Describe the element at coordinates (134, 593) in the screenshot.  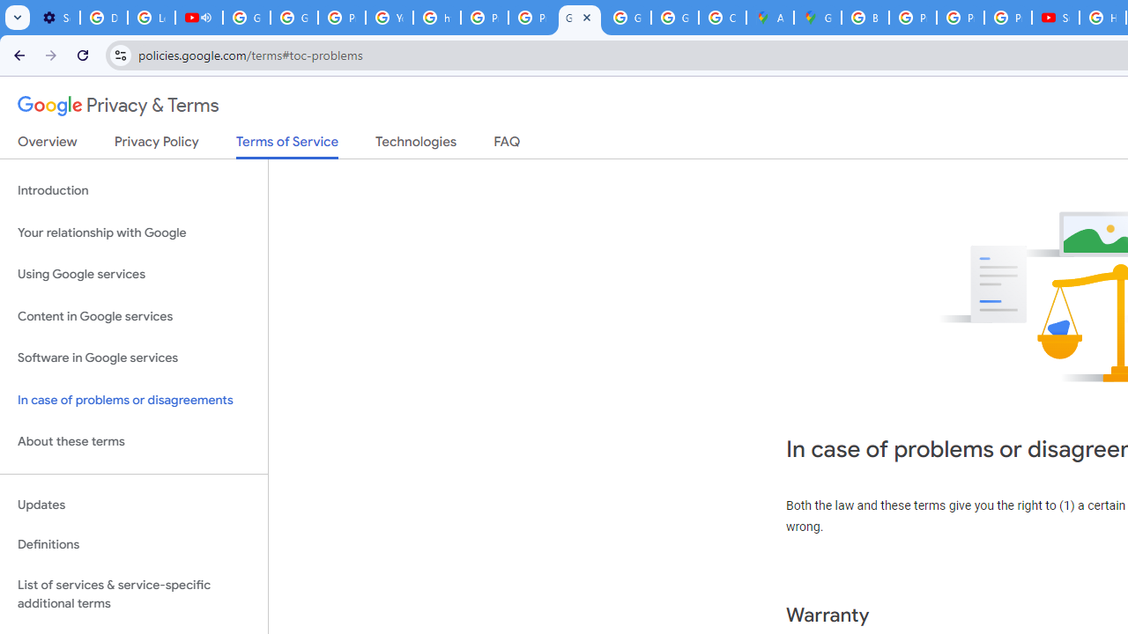
I see `List of services & service-specific additional terms` at that location.